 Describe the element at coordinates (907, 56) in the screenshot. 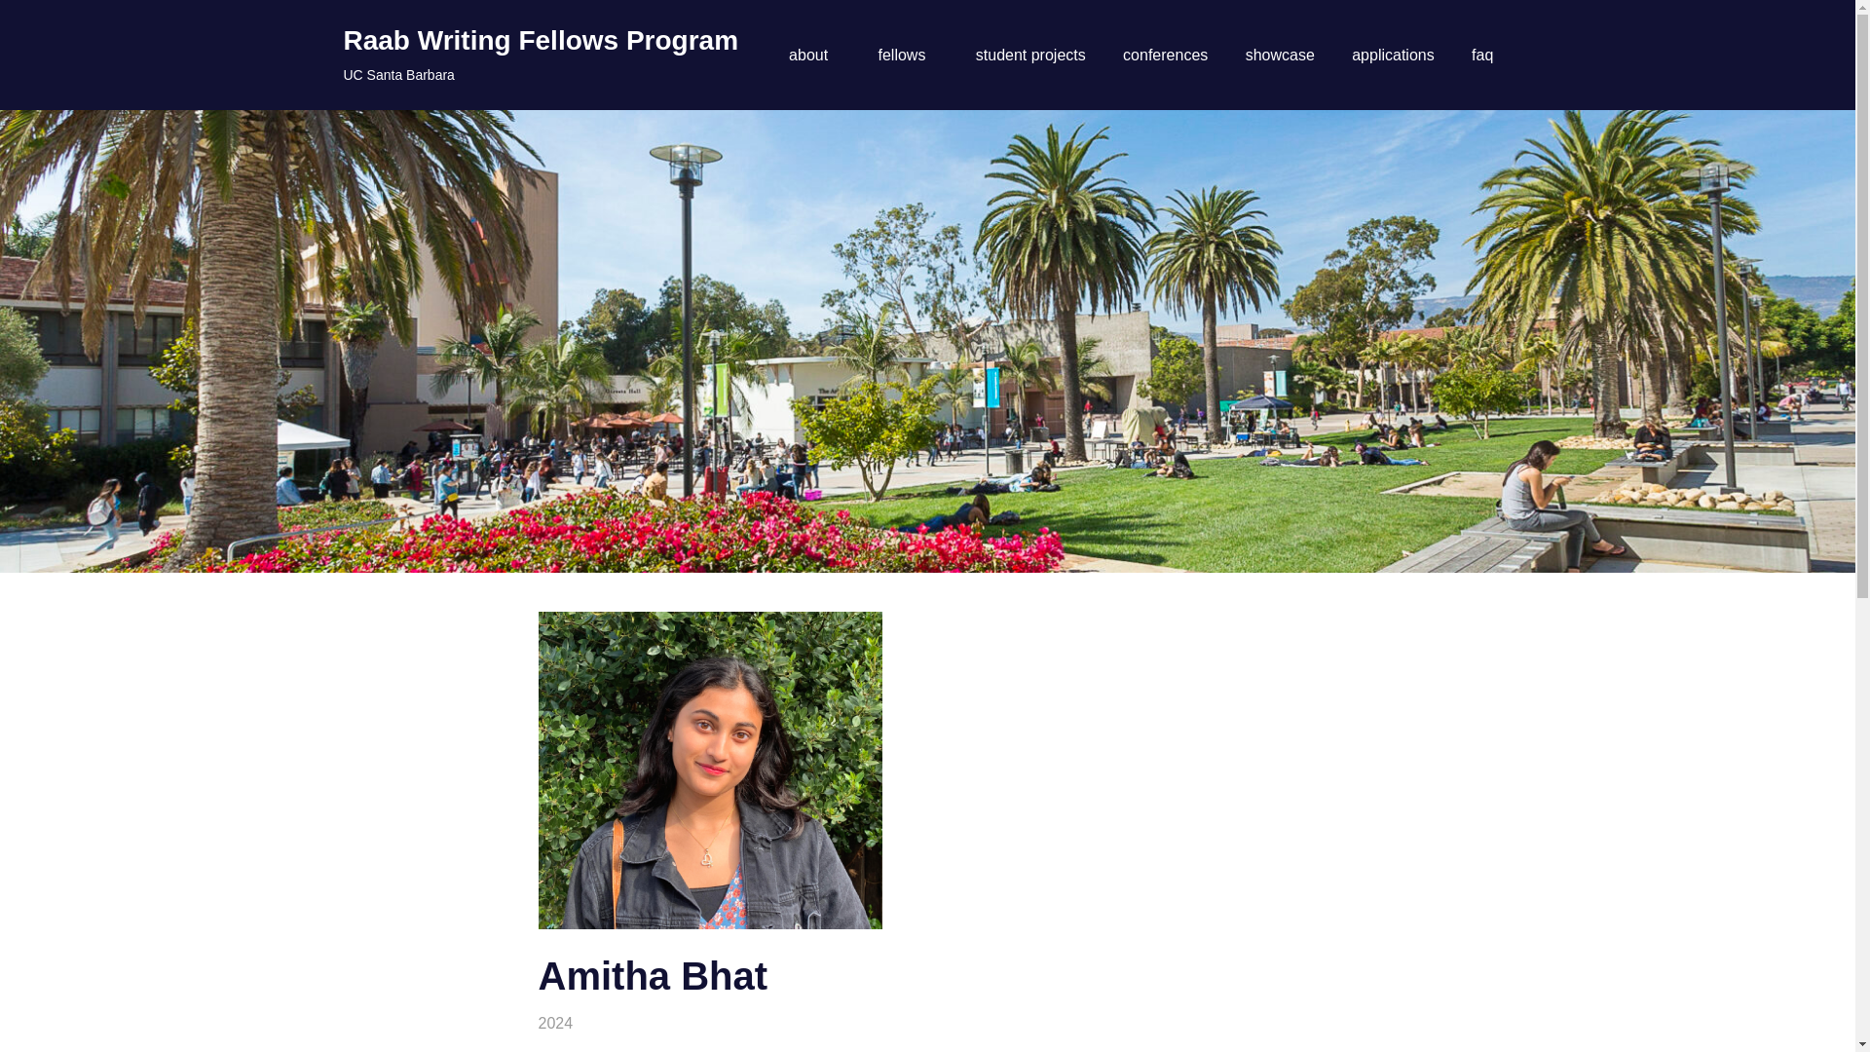

I see `fellows` at that location.